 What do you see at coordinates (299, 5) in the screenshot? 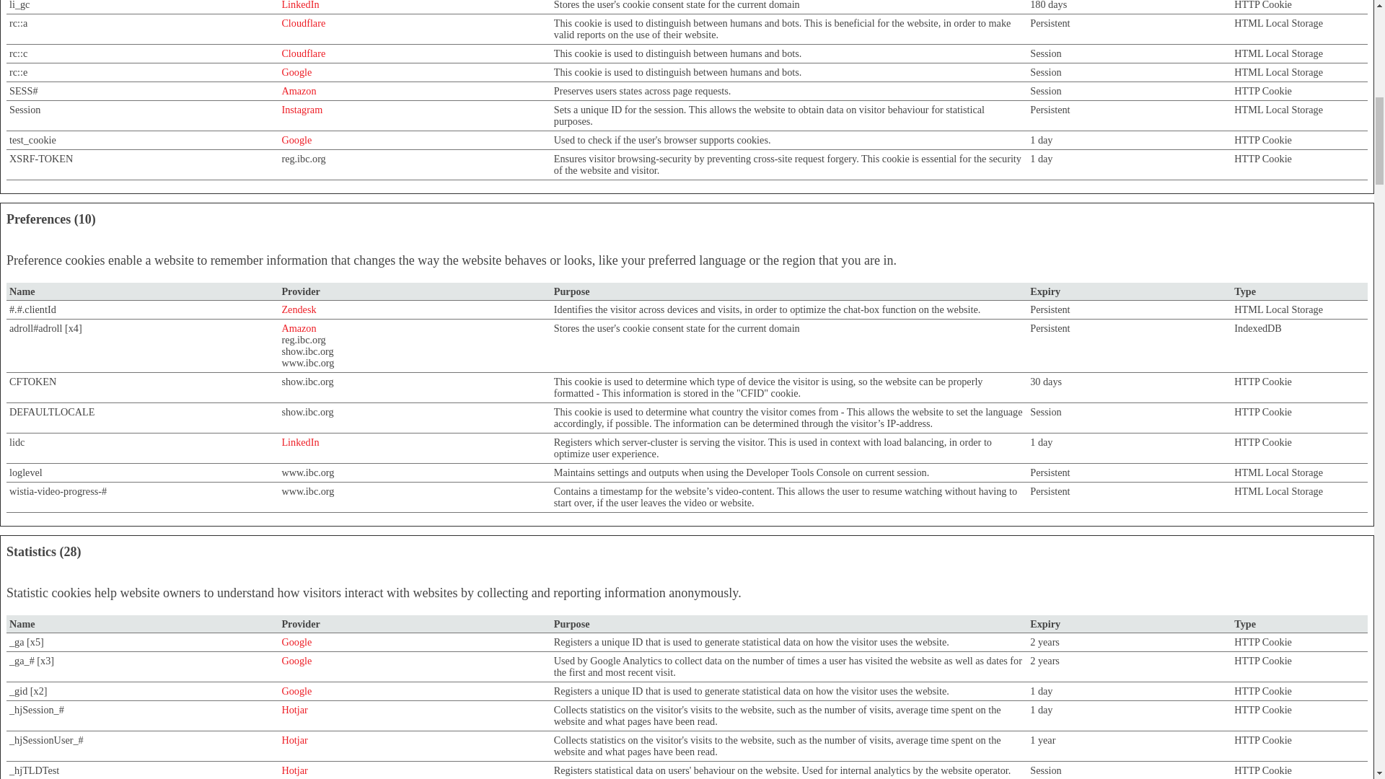
I see `LinkedIn's privacy policy` at bounding box center [299, 5].